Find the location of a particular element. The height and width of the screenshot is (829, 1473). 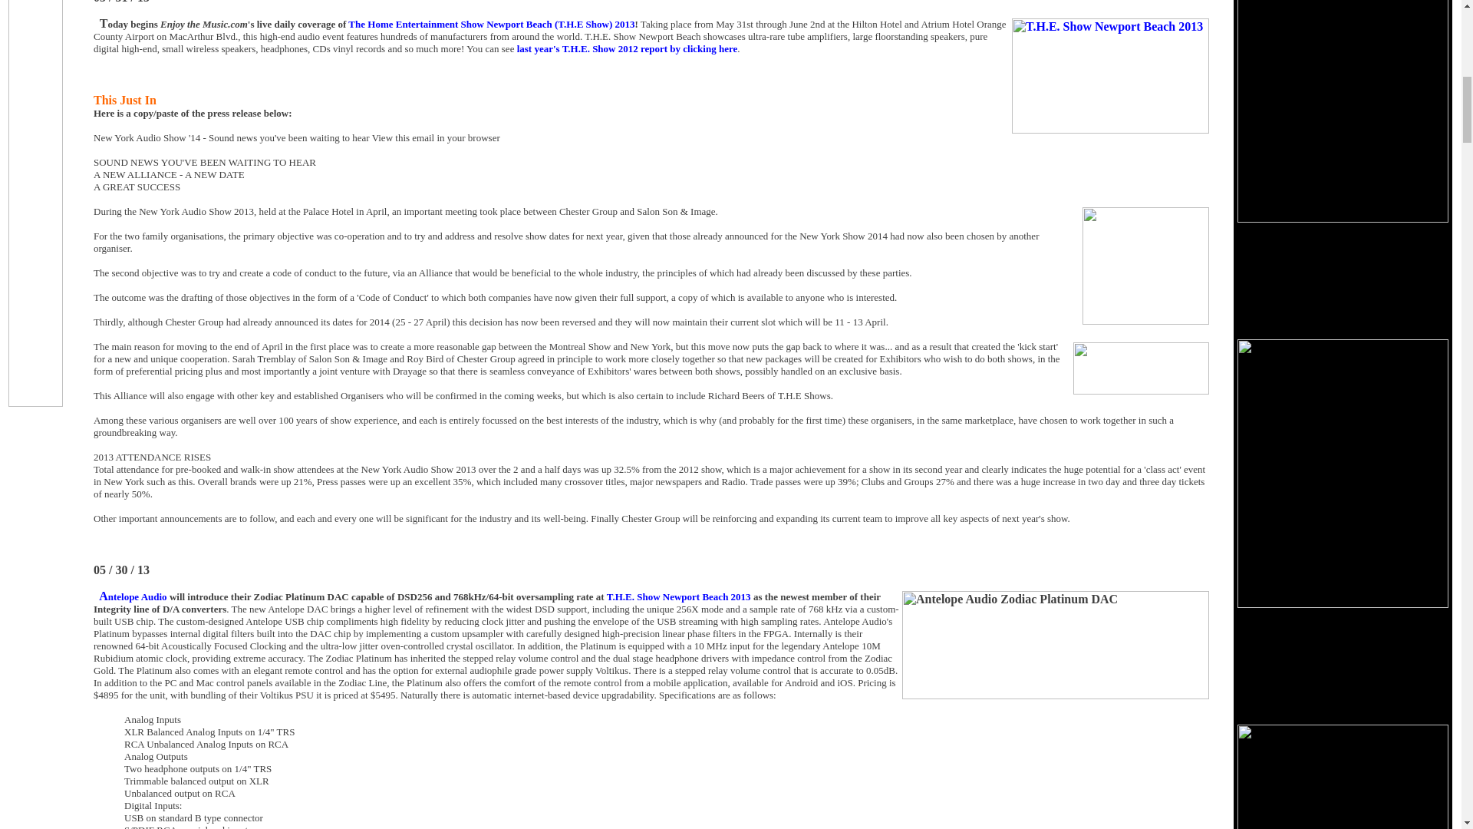

ntelope Audio is located at coordinates (137, 597).